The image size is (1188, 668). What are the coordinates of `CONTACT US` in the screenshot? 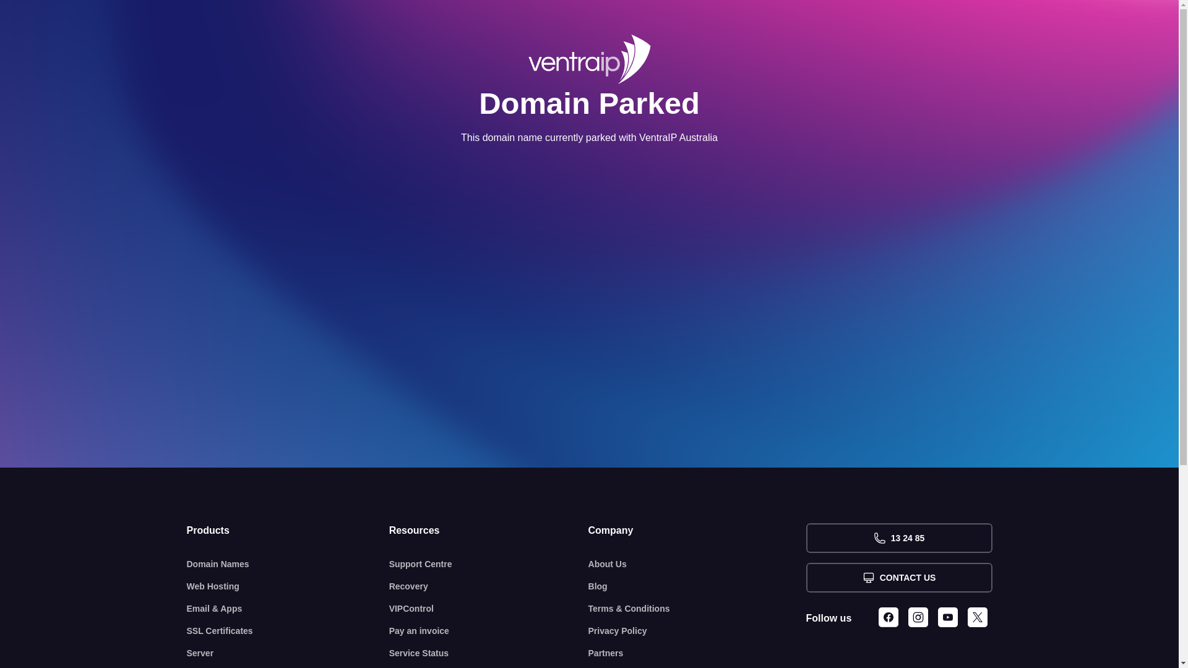 It's located at (898, 578).